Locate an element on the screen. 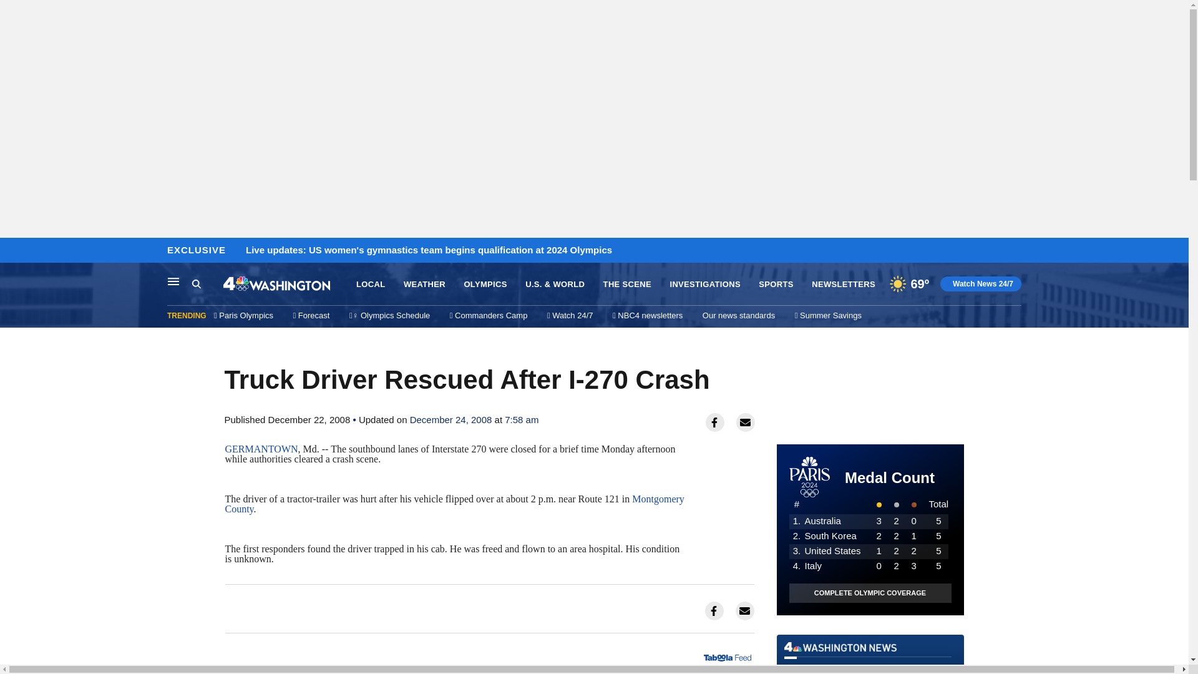  Germantown is located at coordinates (261, 448).